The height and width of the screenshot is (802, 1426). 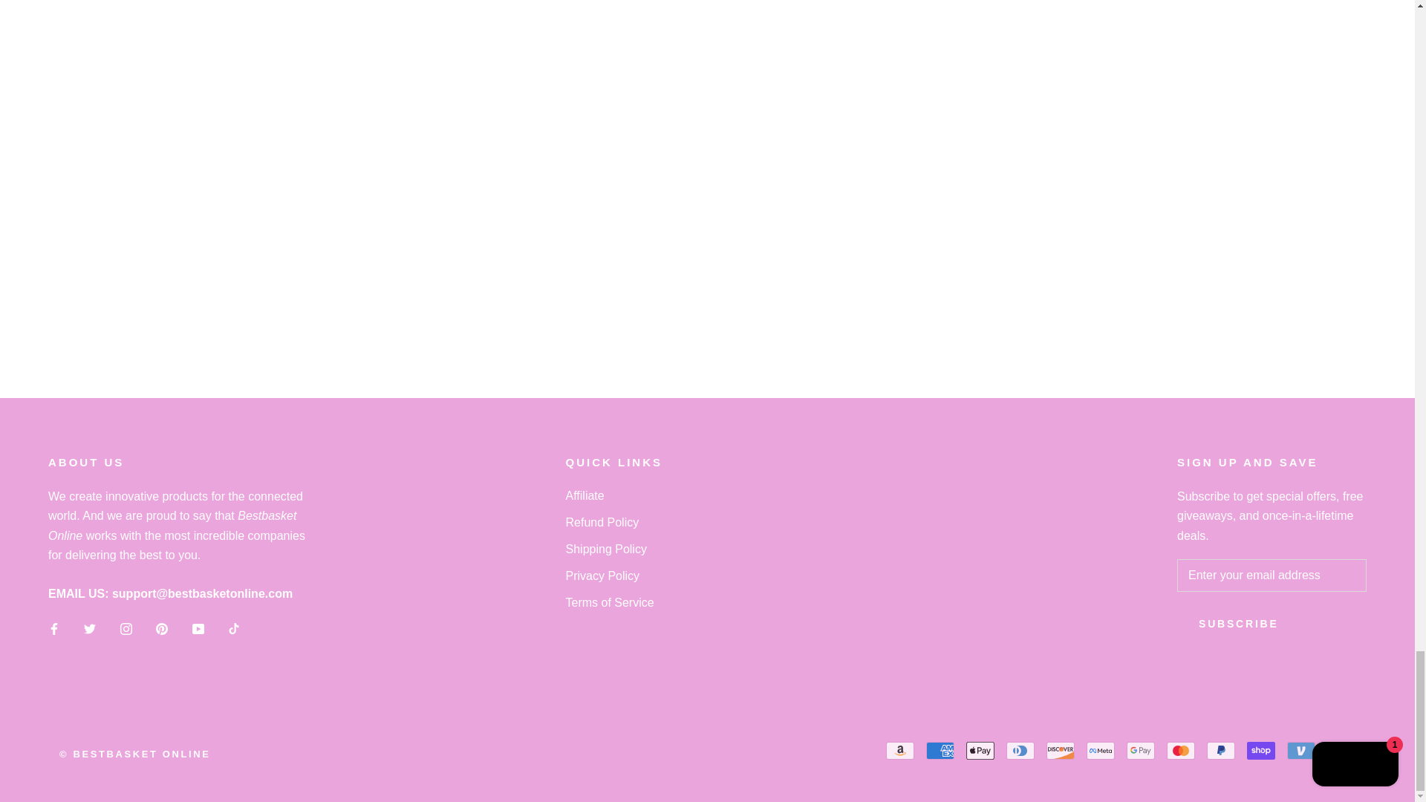 What do you see at coordinates (940, 750) in the screenshot?
I see `American Express` at bounding box center [940, 750].